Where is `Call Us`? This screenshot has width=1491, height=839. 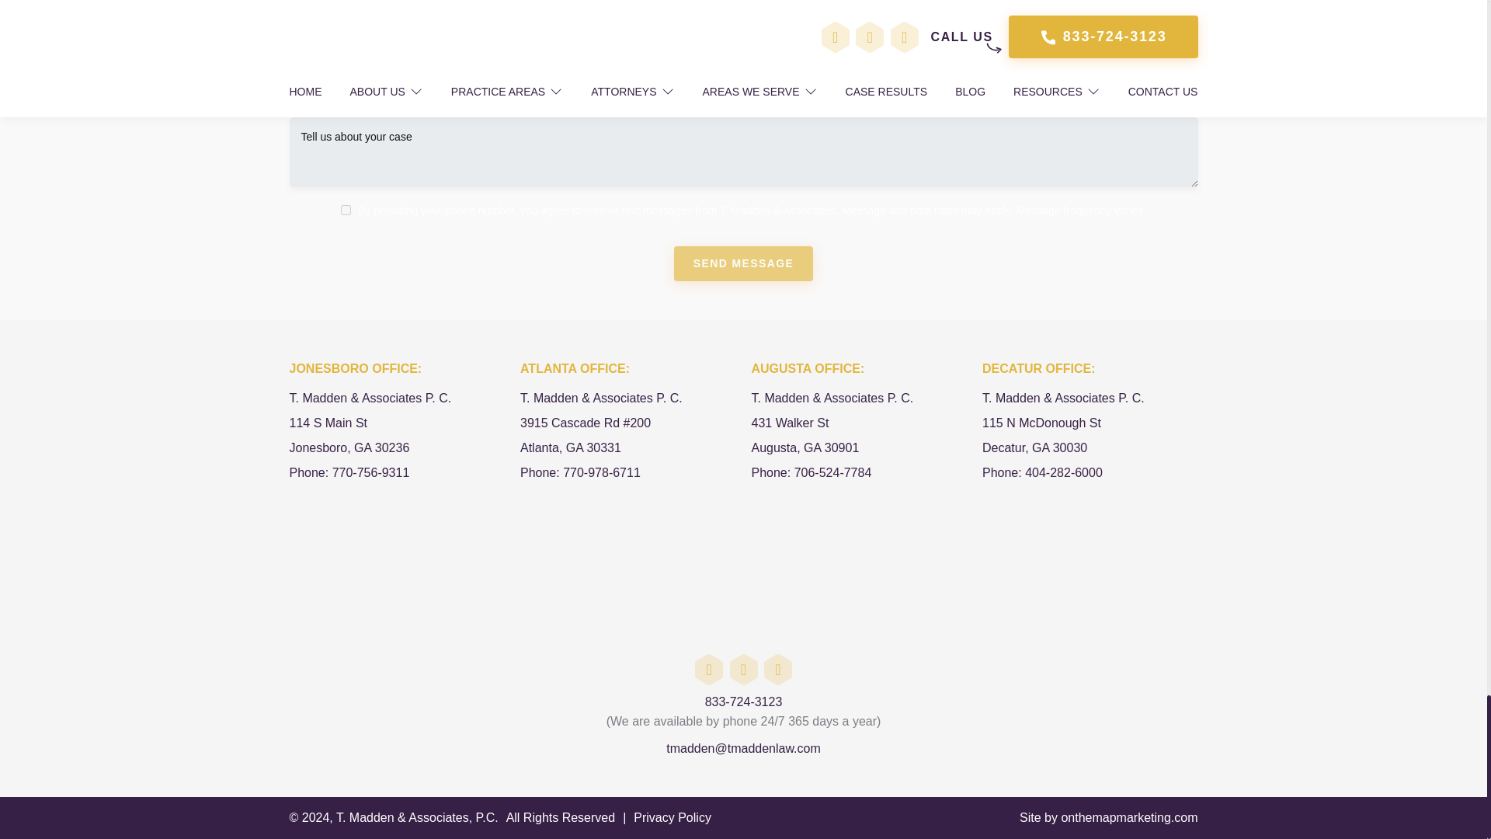 Call Us is located at coordinates (349, 472).